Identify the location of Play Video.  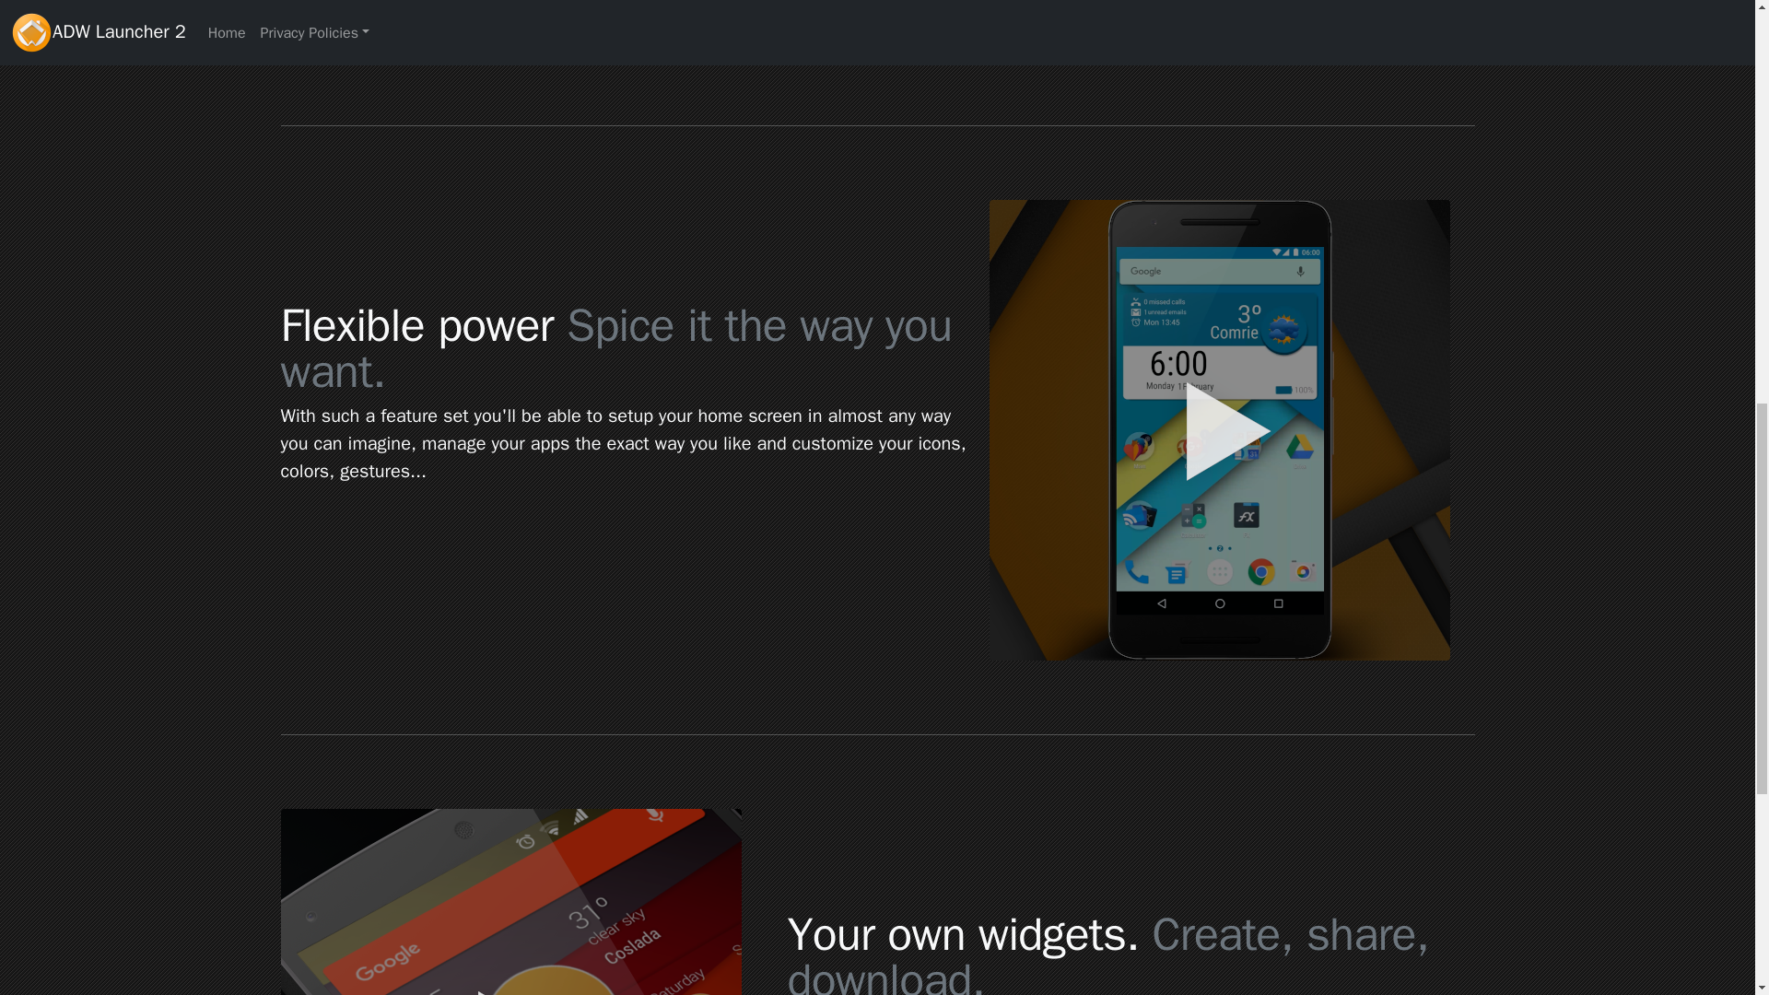
(510, 902).